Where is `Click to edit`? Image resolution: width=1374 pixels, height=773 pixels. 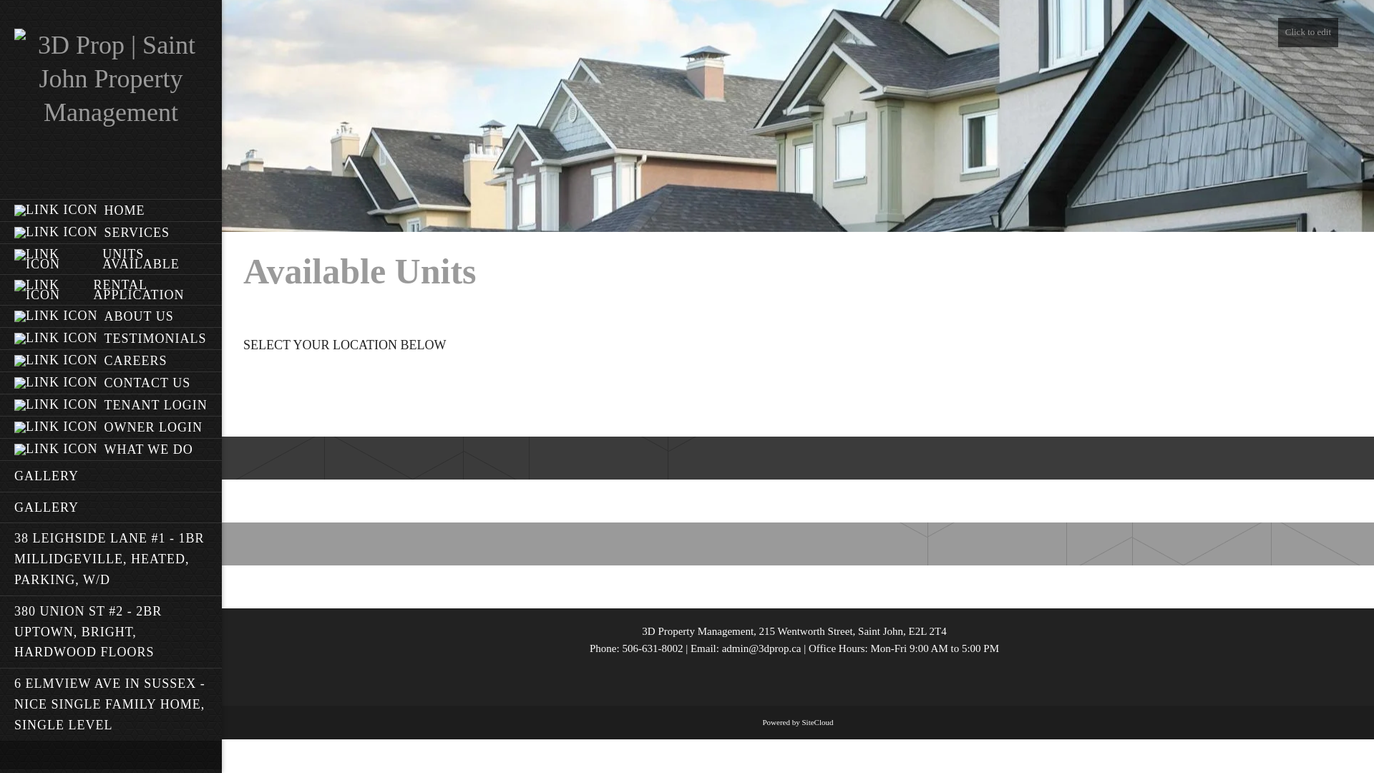
Click to edit is located at coordinates (1308, 33).